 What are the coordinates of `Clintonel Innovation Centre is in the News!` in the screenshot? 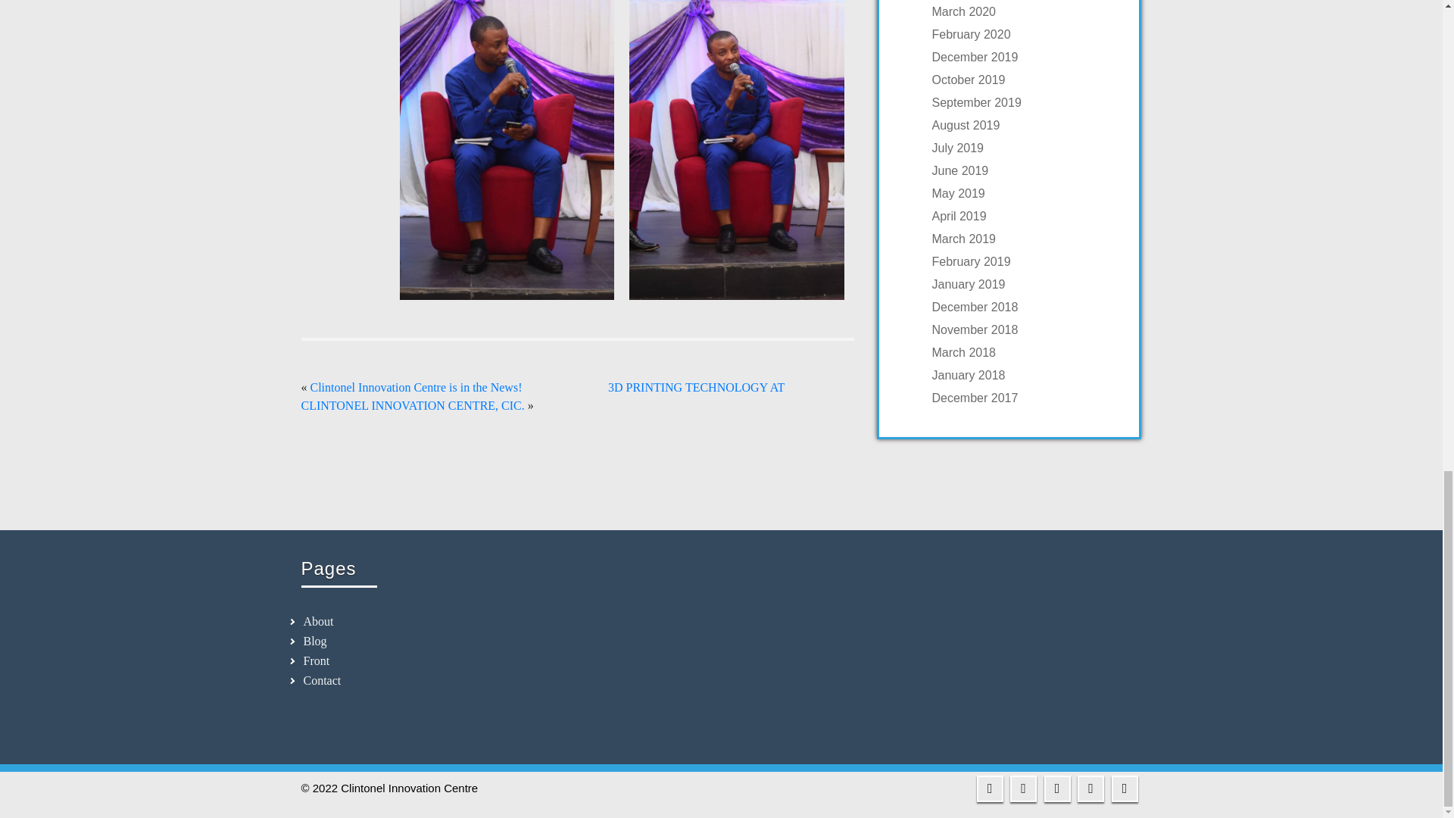 It's located at (417, 387).